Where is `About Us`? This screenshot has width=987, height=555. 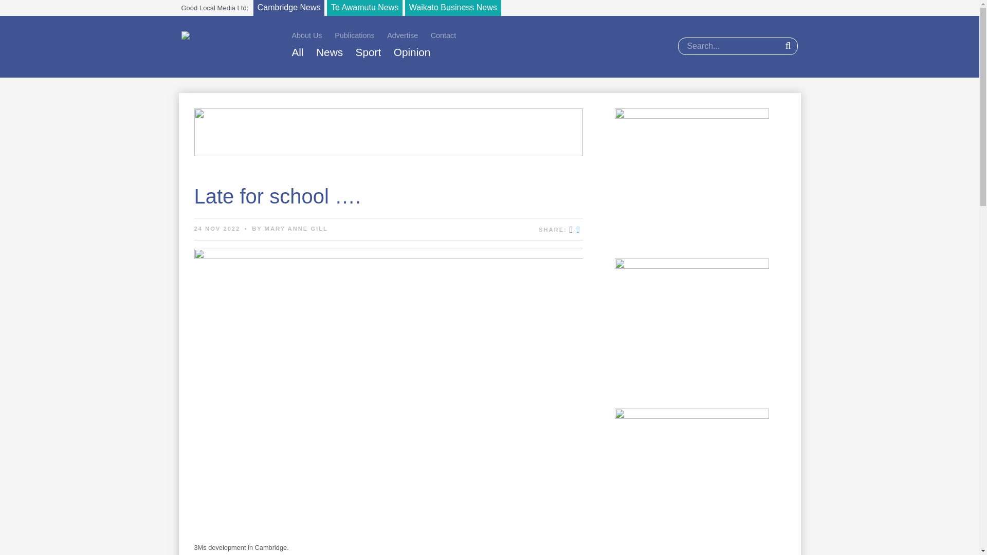
About Us is located at coordinates (307, 35).